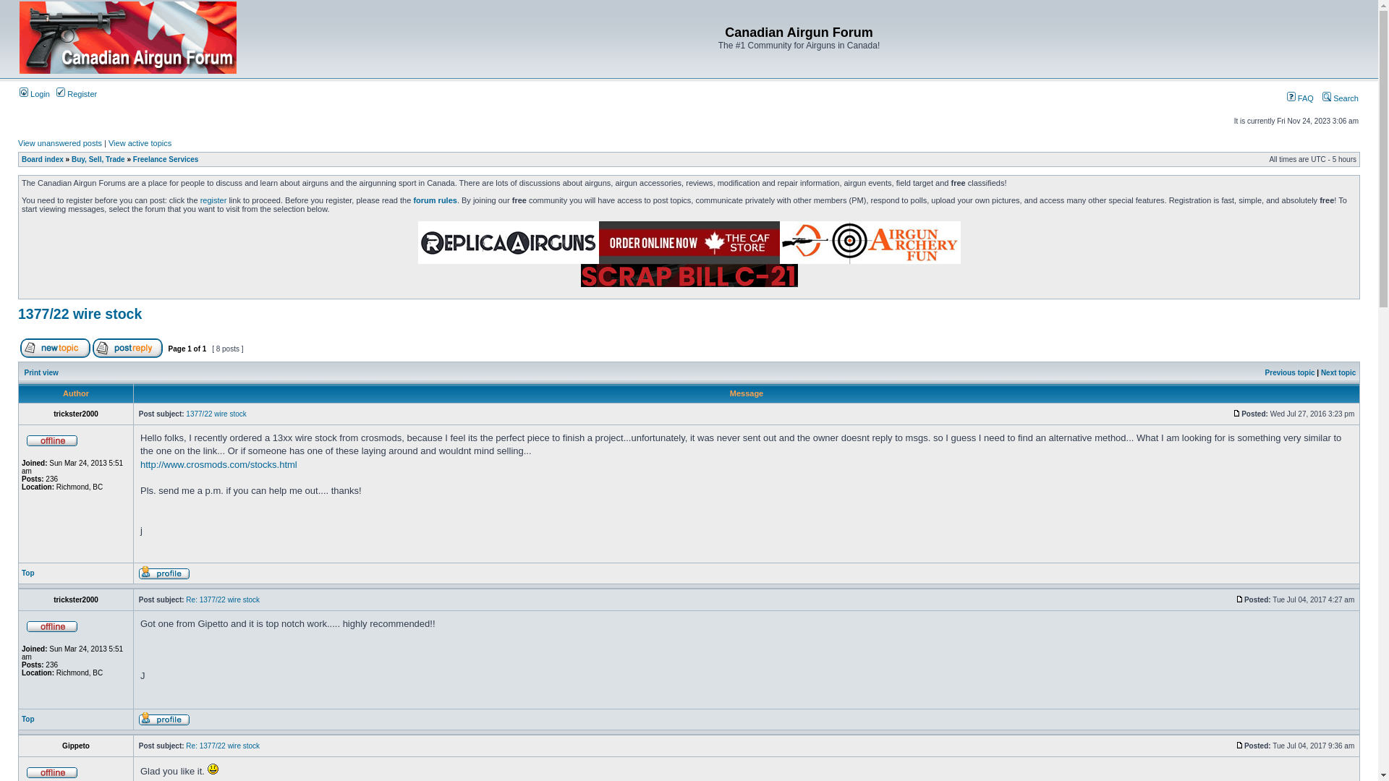 Image resolution: width=1389 pixels, height=781 pixels. Describe the element at coordinates (213, 769) in the screenshot. I see `Smile` at that location.